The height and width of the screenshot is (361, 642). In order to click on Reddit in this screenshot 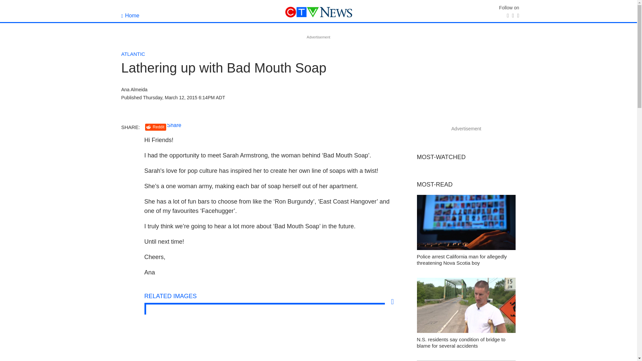, I will do `click(155, 127)`.